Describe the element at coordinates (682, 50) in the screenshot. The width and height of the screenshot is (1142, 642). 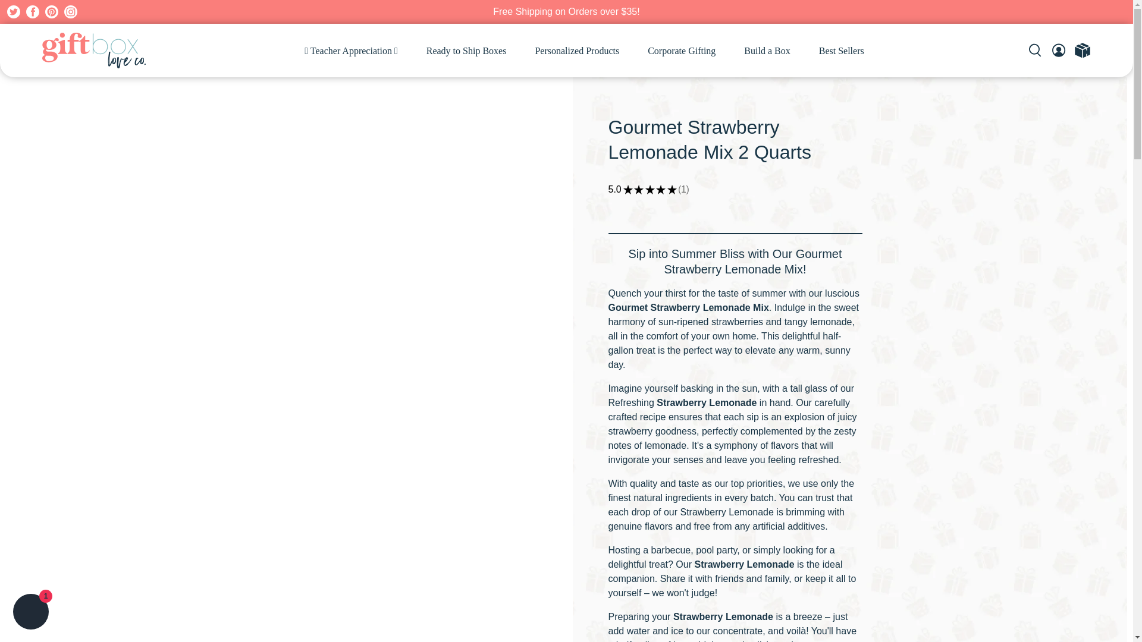
I see `Corporate Gifting` at that location.